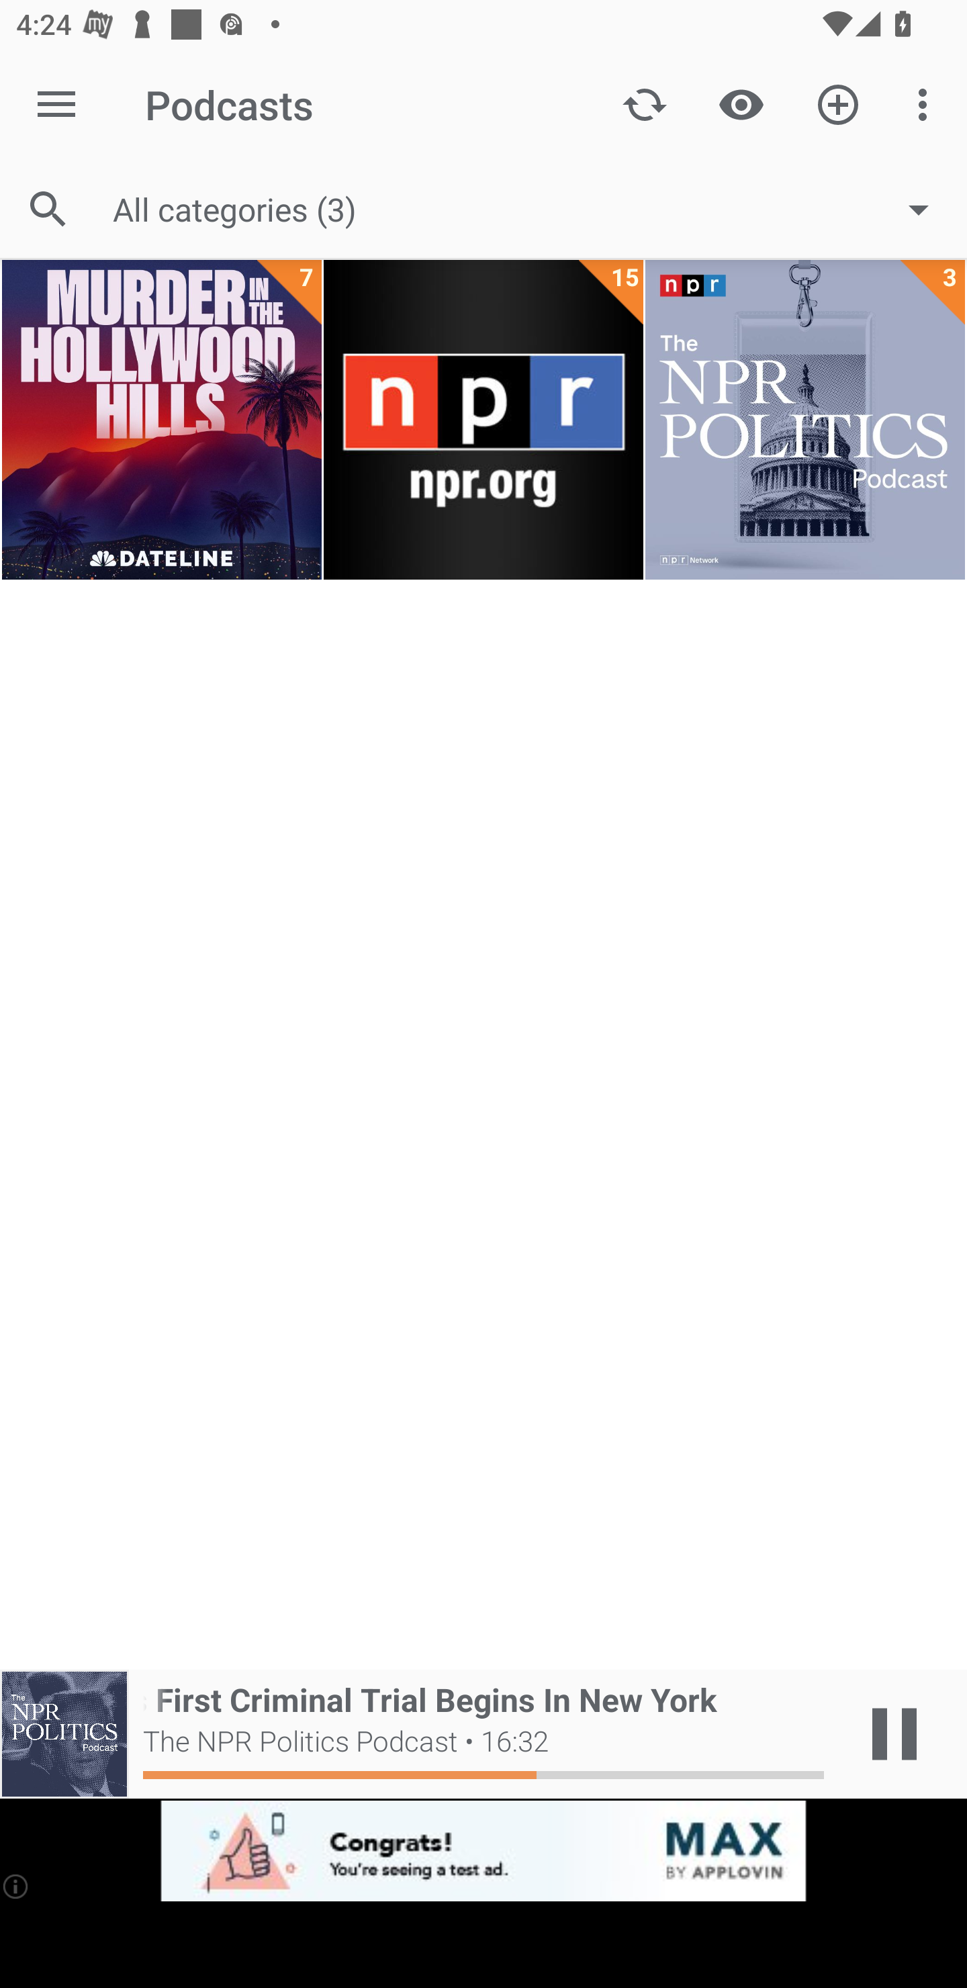  I want to click on (i), so click(15, 1885).